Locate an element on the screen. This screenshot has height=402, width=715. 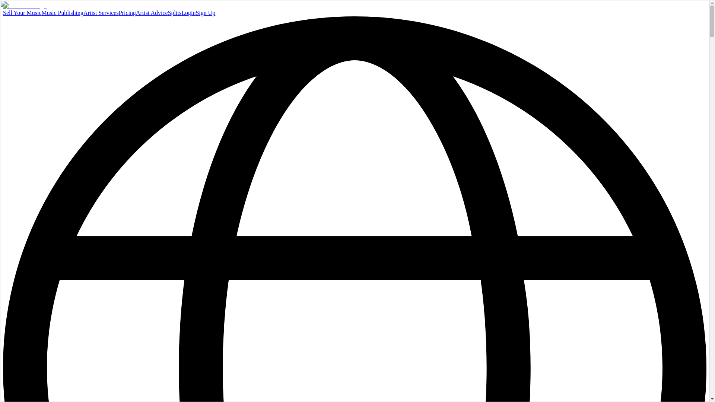
Login is located at coordinates (188, 13).